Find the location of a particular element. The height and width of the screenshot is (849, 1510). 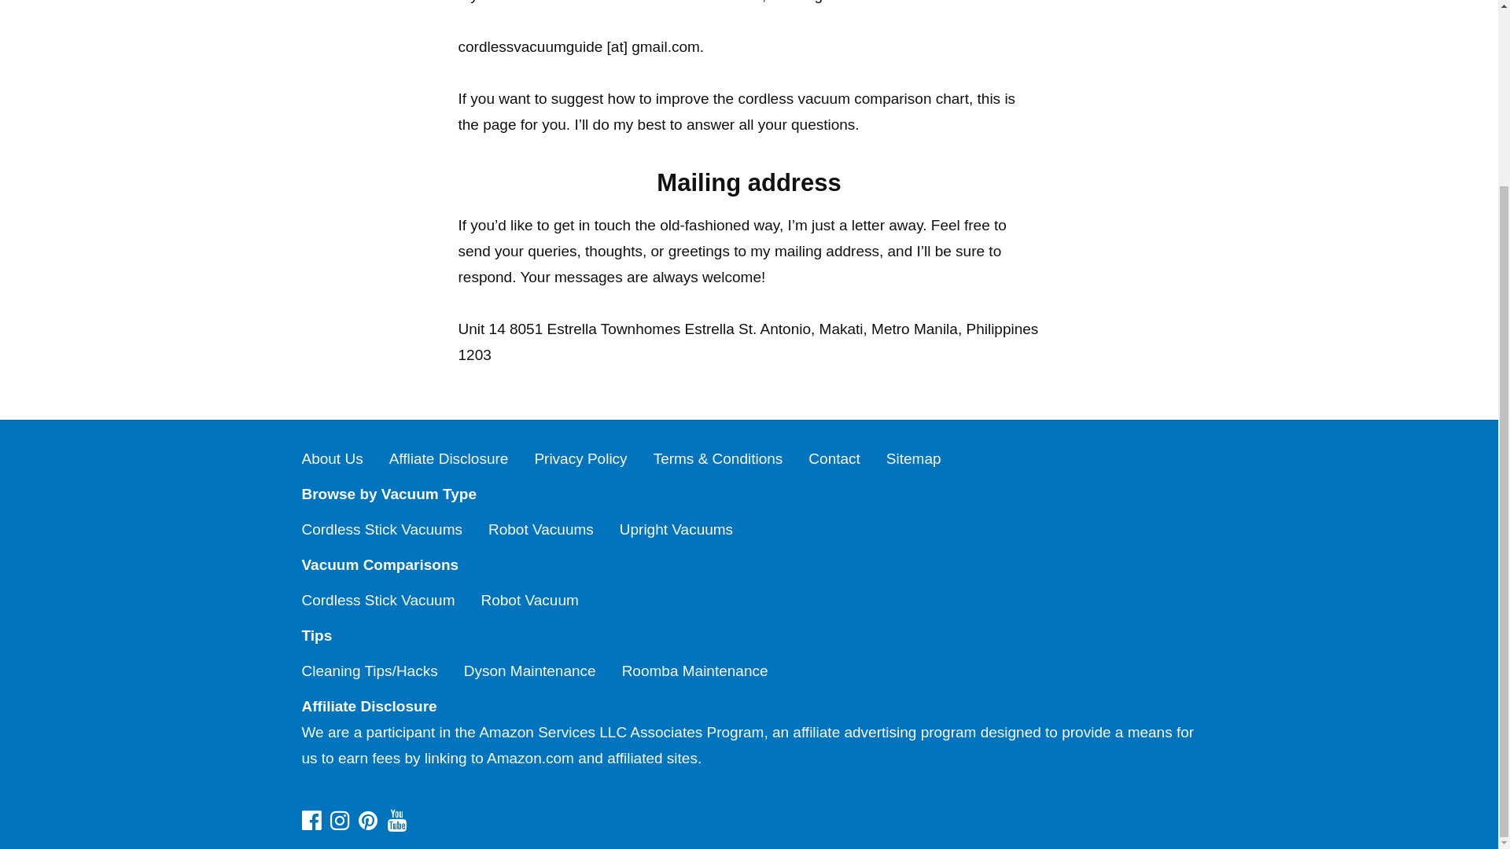

Robot Vacuum is located at coordinates (530, 600).